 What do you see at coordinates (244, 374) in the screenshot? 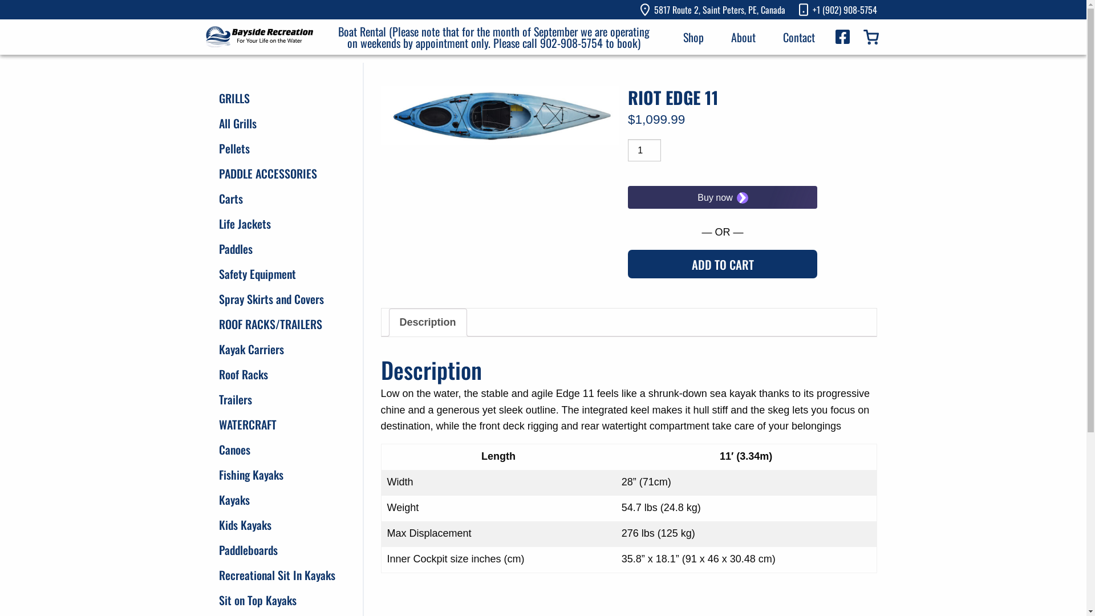
I see `Roof Racks` at bounding box center [244, 374].